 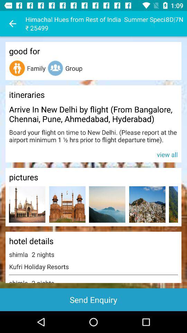 What do you see at coordinates (27, 205) in the screenshot?
I see `first photo` at bounding box center [27, 205].